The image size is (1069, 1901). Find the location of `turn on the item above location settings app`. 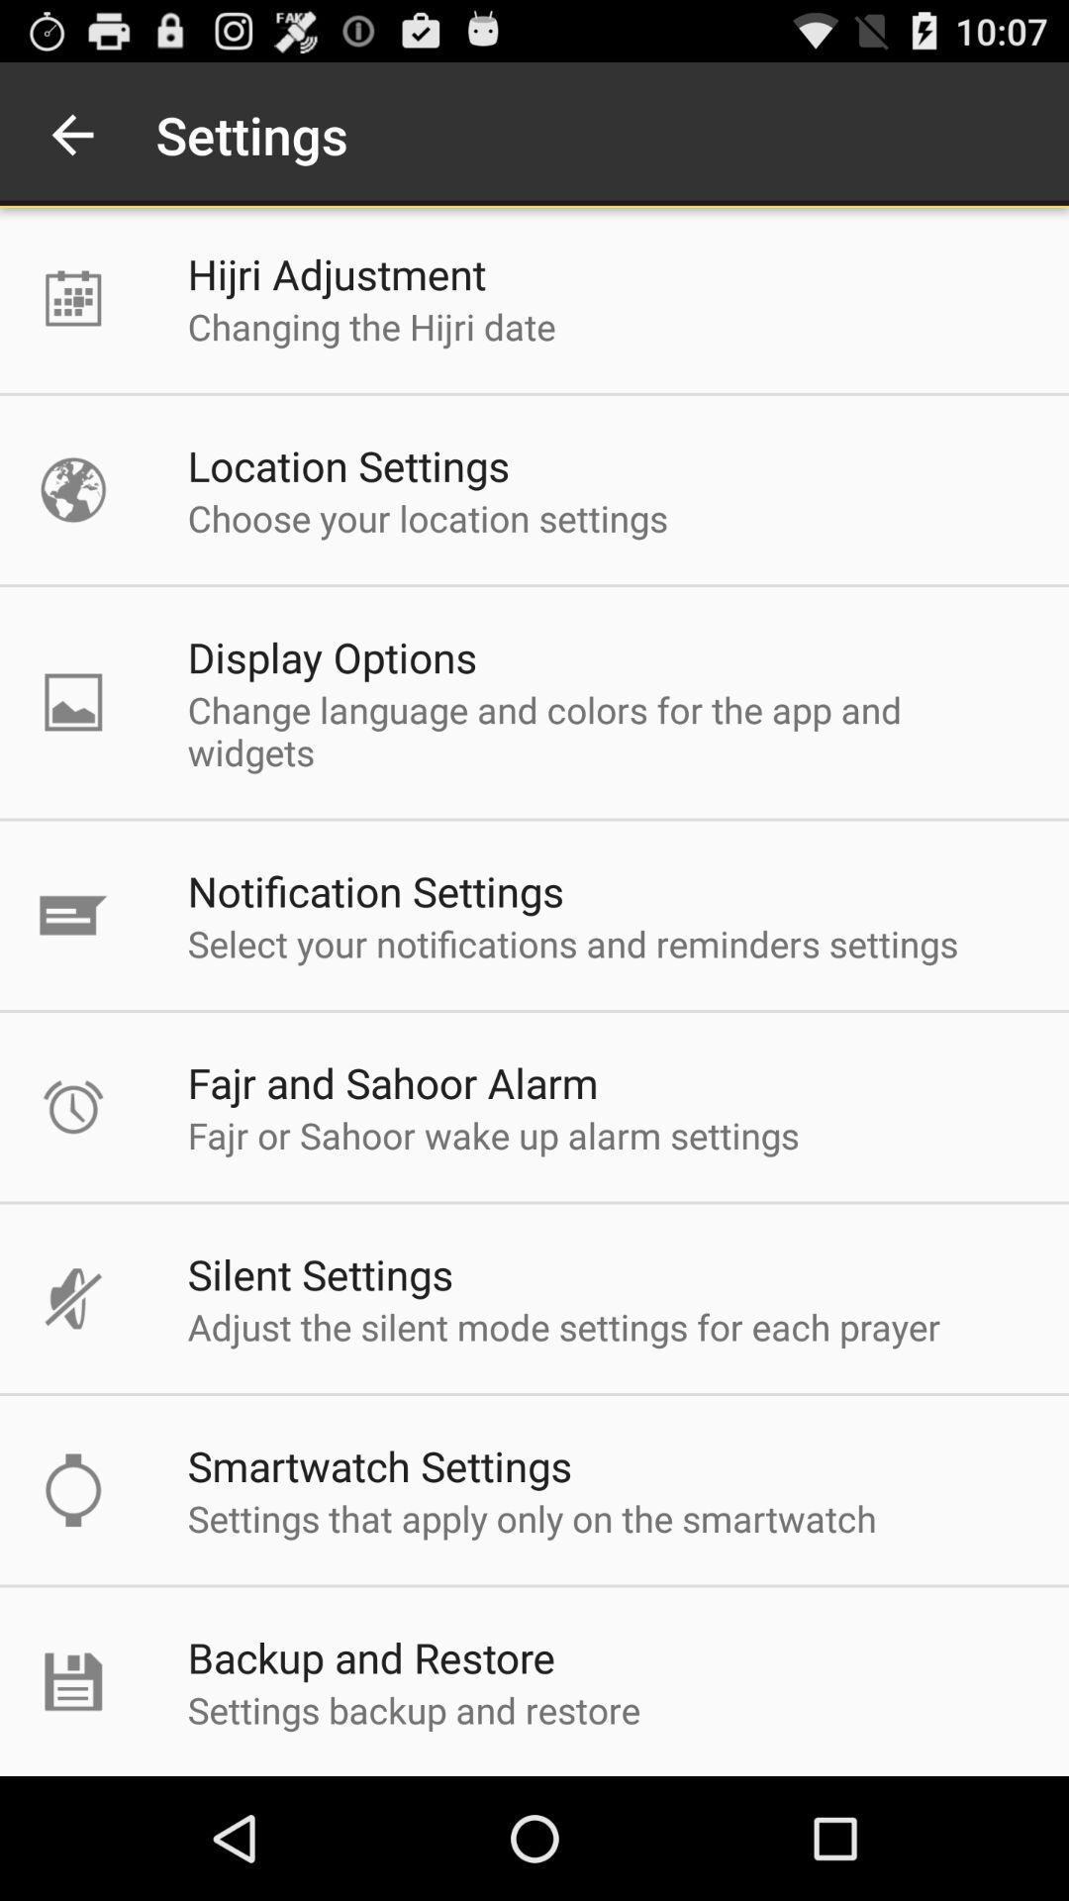

turn on the item above location settings app is located at coordinates (371, 327).